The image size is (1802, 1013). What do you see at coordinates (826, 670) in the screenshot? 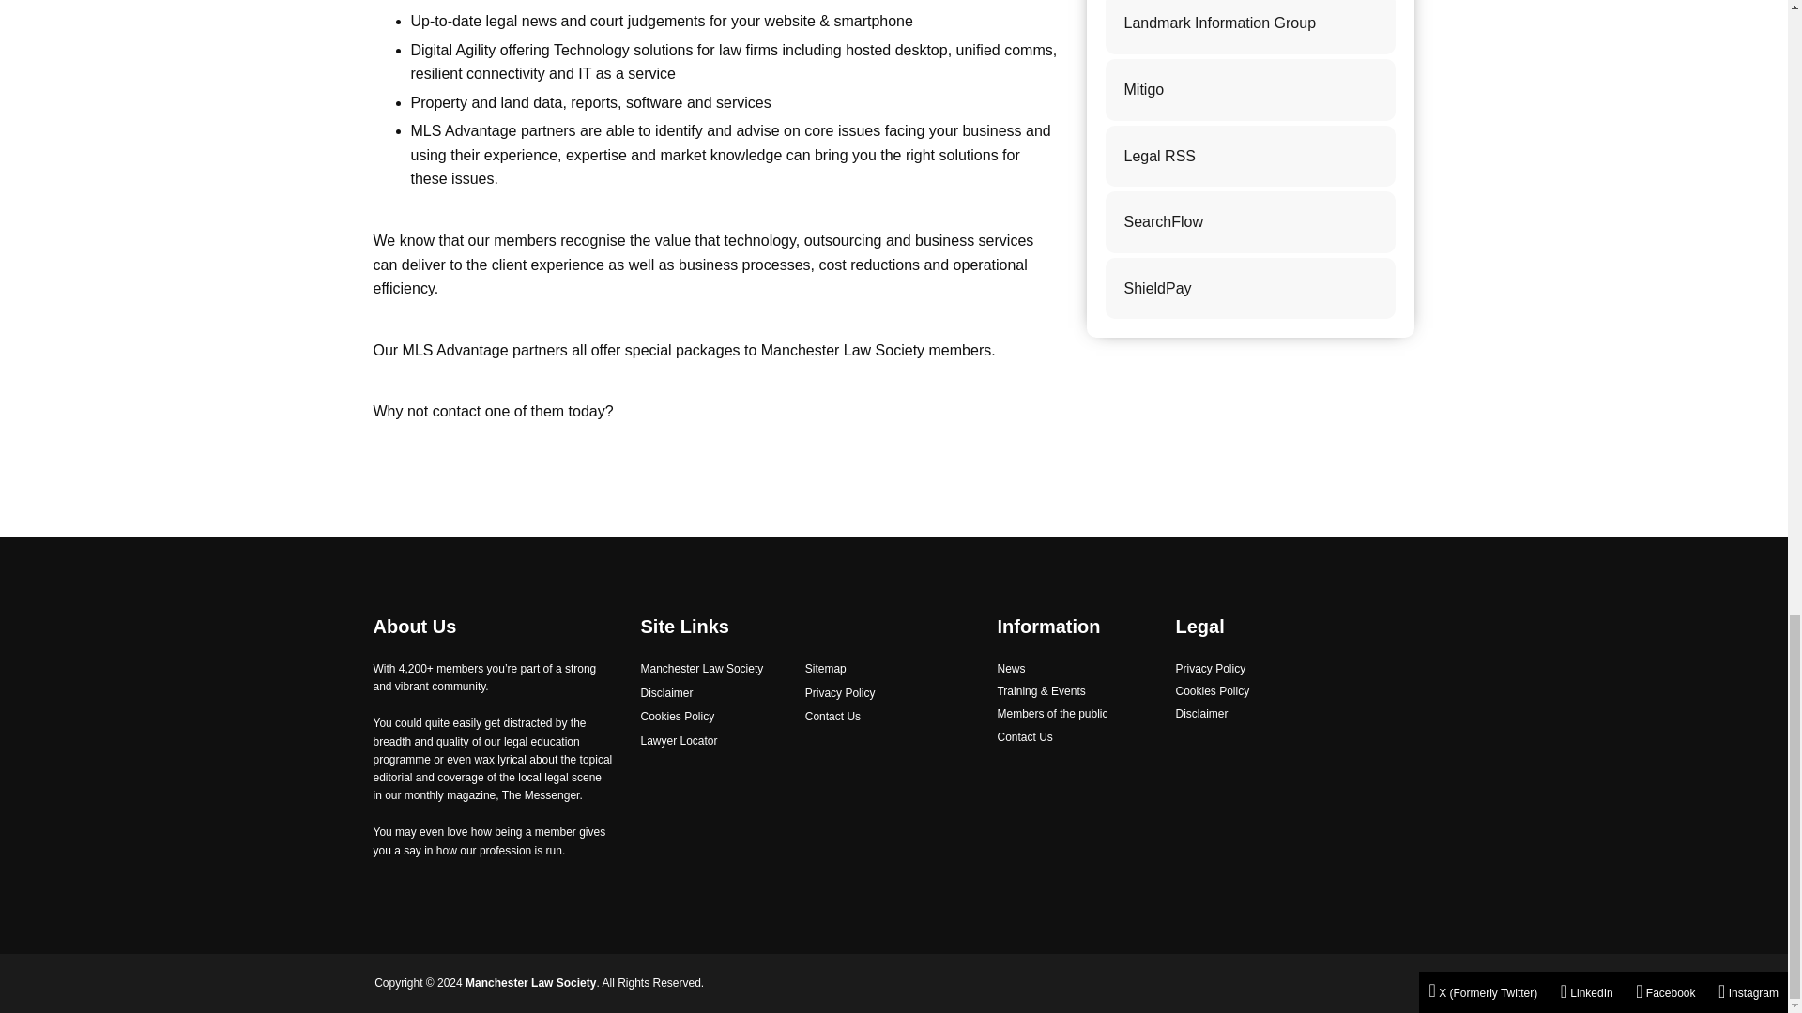
I see `Sitemap` at bounding box center [826, 670].